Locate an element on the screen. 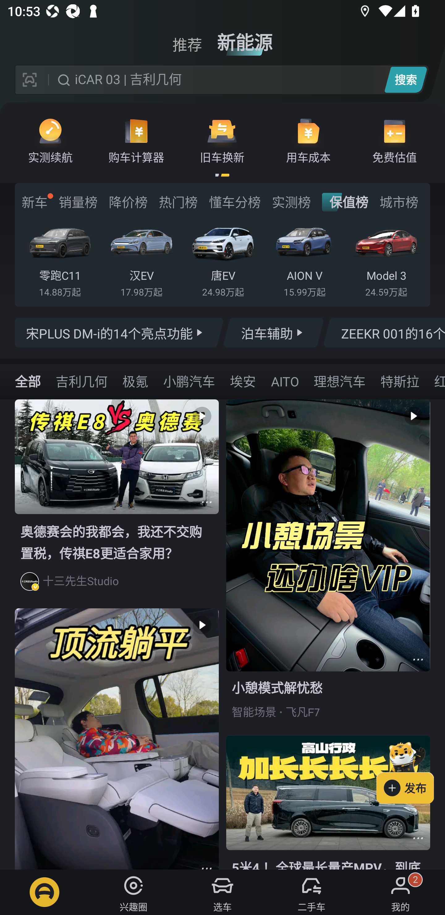 The width and height of the screenshot is (445, 915). 推荐 is located at coordinates (187, 38).